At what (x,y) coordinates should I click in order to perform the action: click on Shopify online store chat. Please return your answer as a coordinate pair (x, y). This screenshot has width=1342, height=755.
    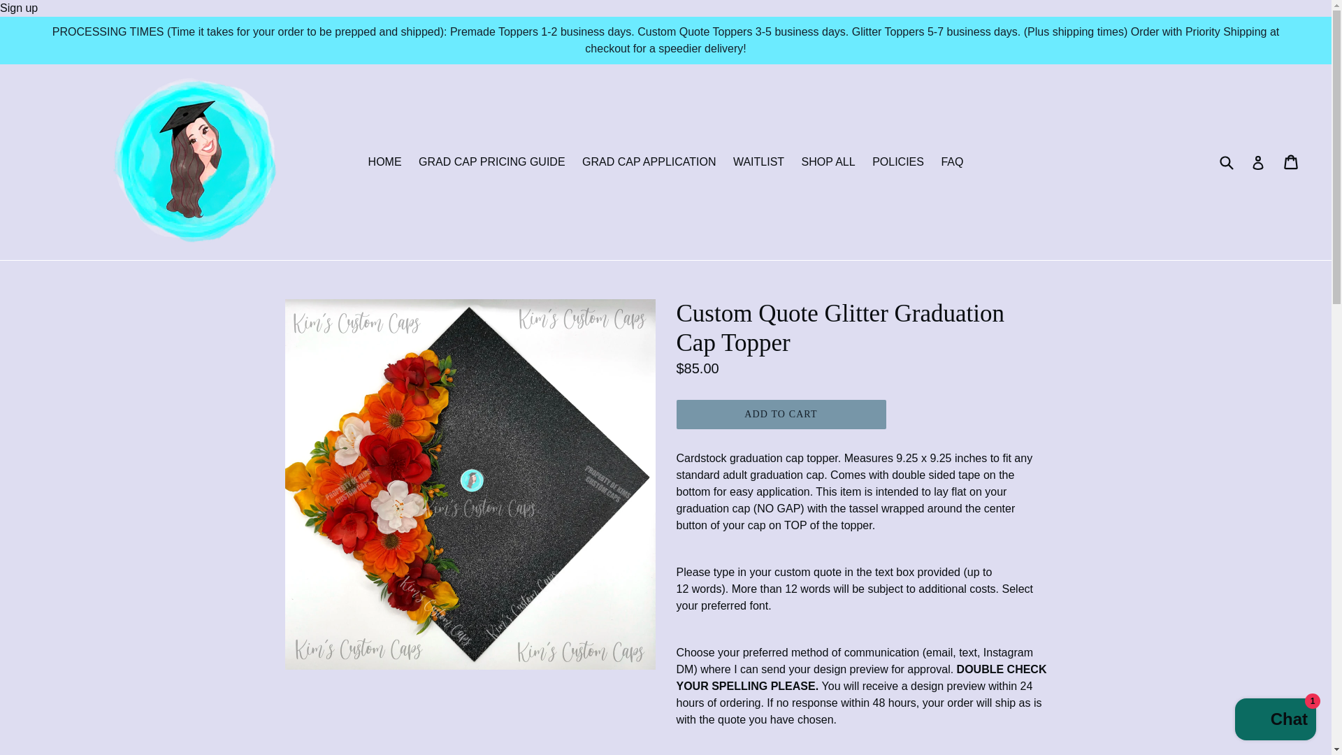
    Looking at the image, I should click on (1275, 721).